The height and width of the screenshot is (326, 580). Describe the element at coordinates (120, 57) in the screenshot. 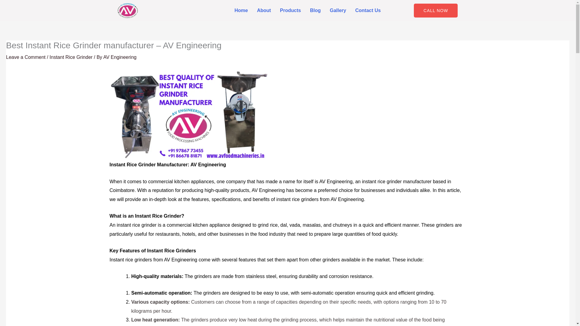

I see `AV Engineering` at that location.